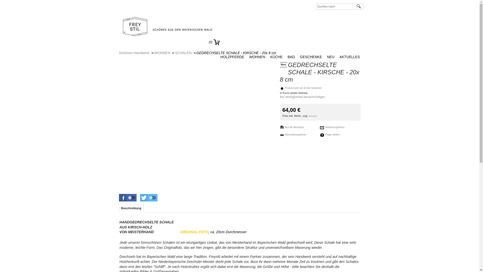 This screenshot has width=483, height=272. Describe the element at coordinates (330, 135) in the screenshot. I see `Frage stellen` at that location.